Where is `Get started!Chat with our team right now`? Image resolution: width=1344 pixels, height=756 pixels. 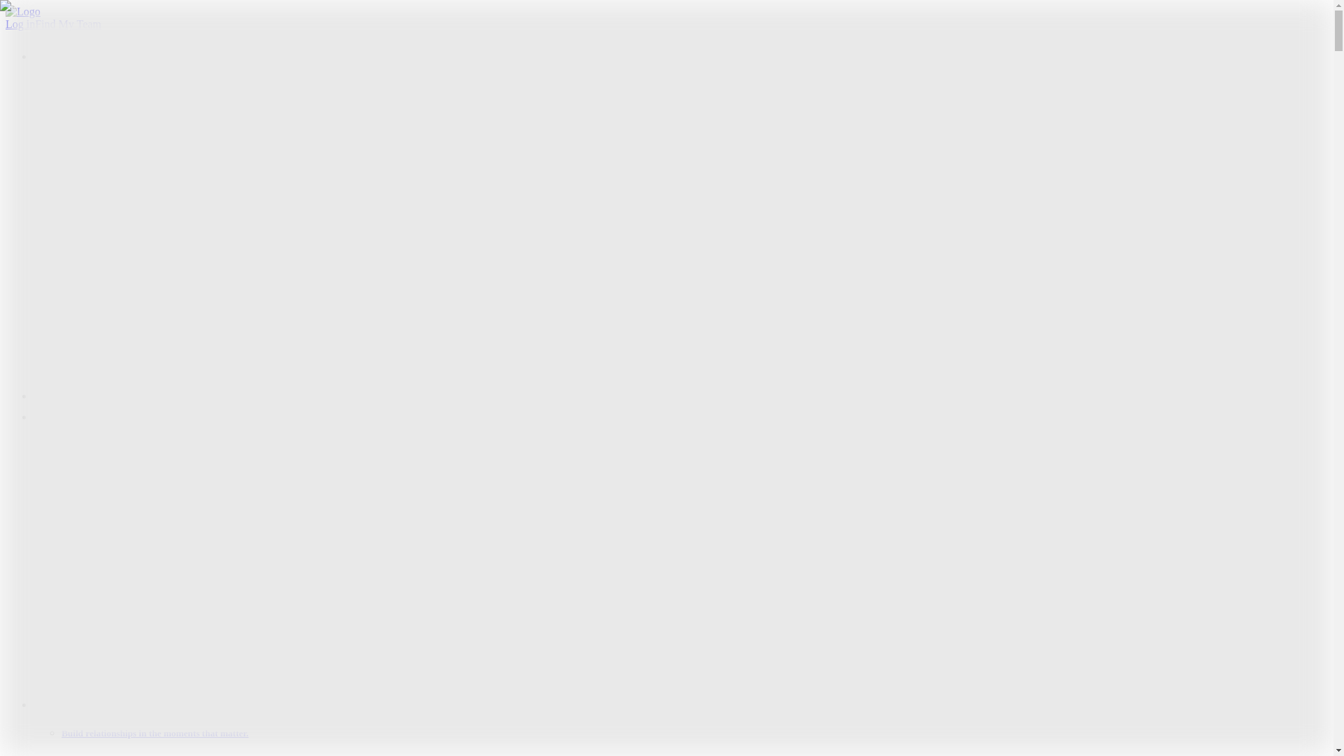
Get started!Chat with our team right now is located at coordinates (182, 383).